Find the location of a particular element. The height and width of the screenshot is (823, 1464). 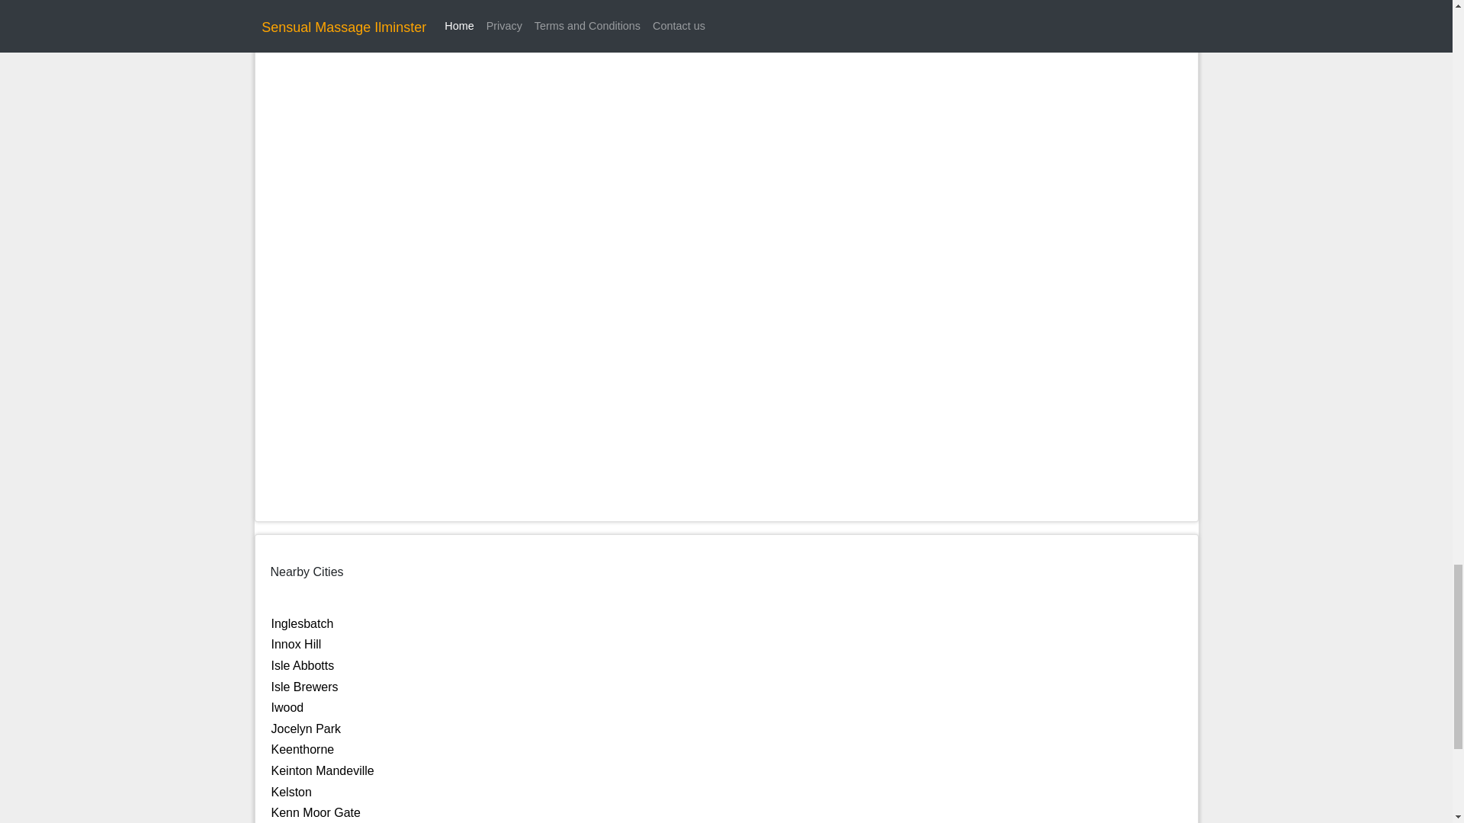

Inglesbatch is located at coordinates (302, 623).